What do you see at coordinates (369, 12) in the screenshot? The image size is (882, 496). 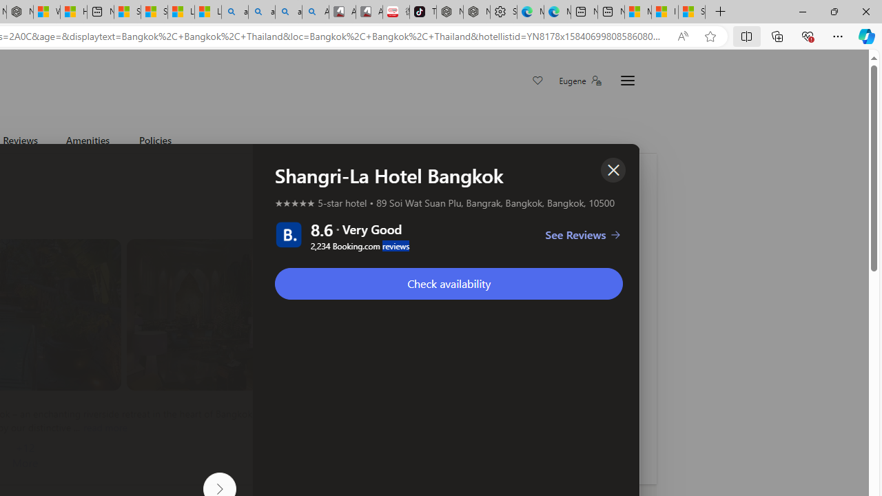 I see `All Cubot phones` at bounding box center [369, 12].